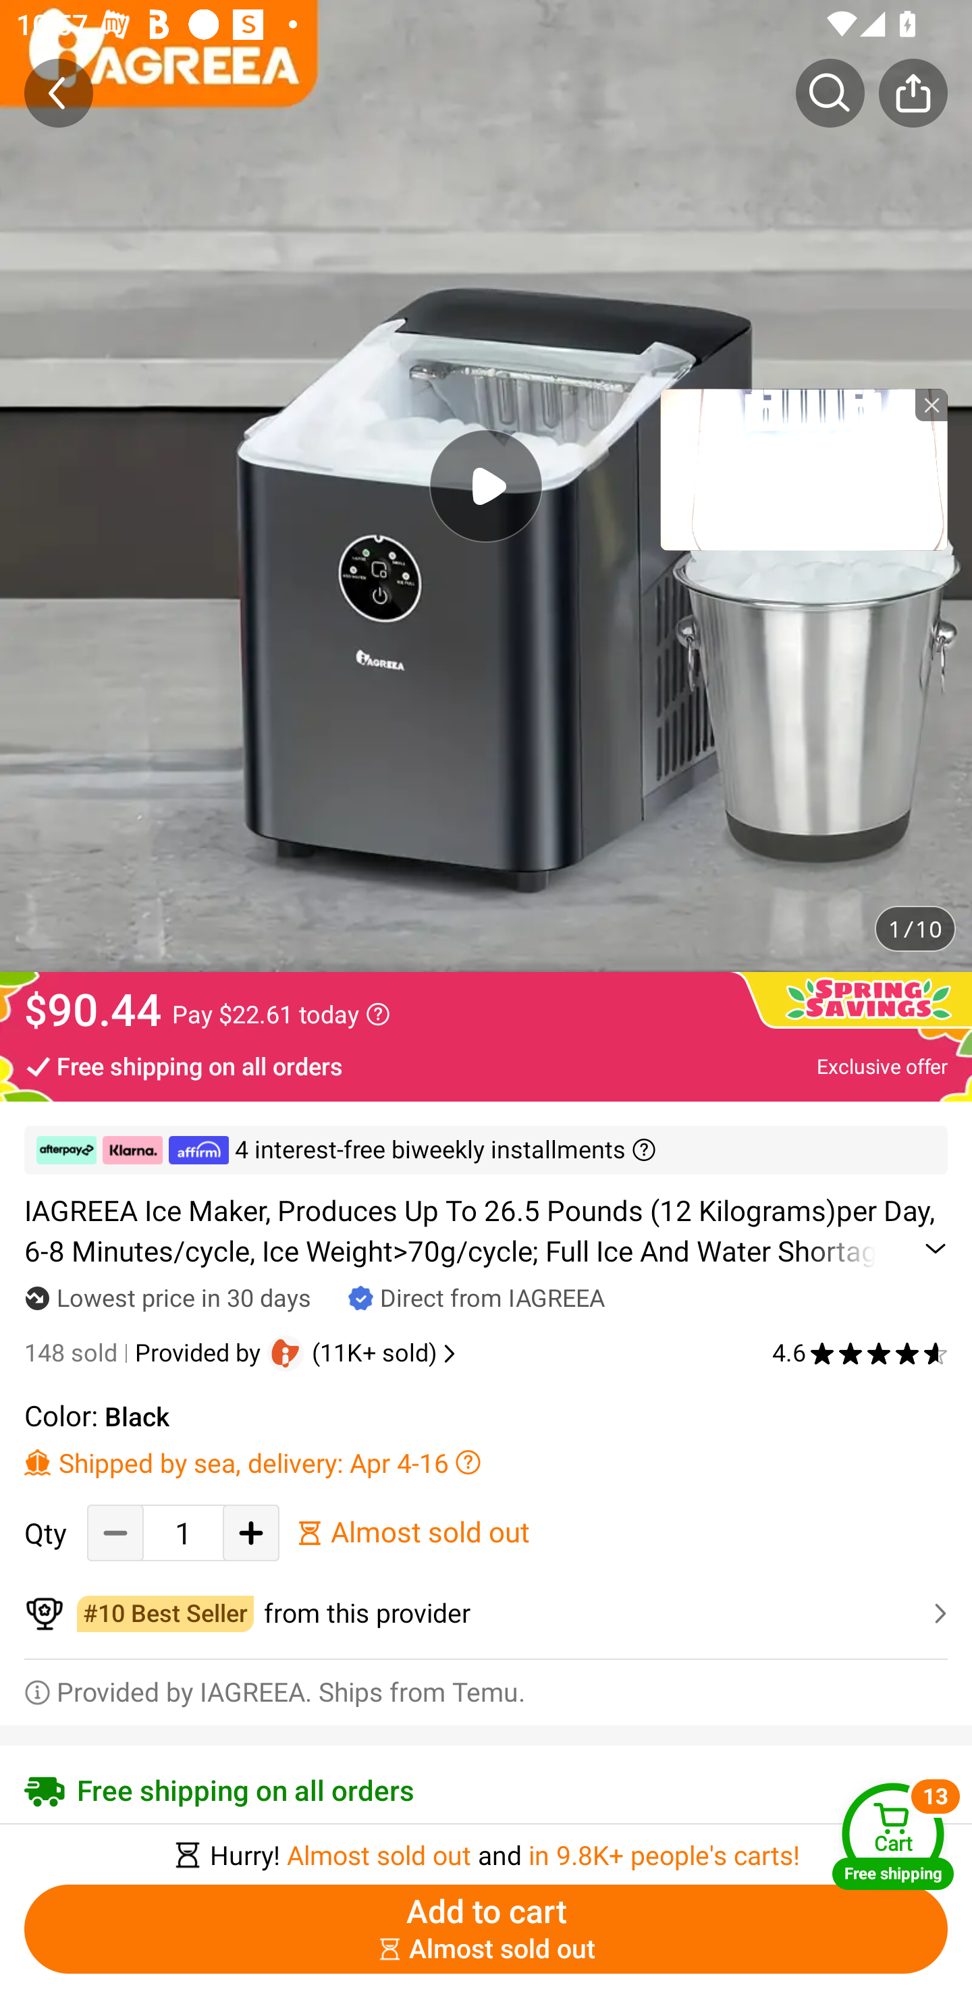 The width and height of the screenshot is (972, 1998). I want to click on 1, so click(183, 1532).